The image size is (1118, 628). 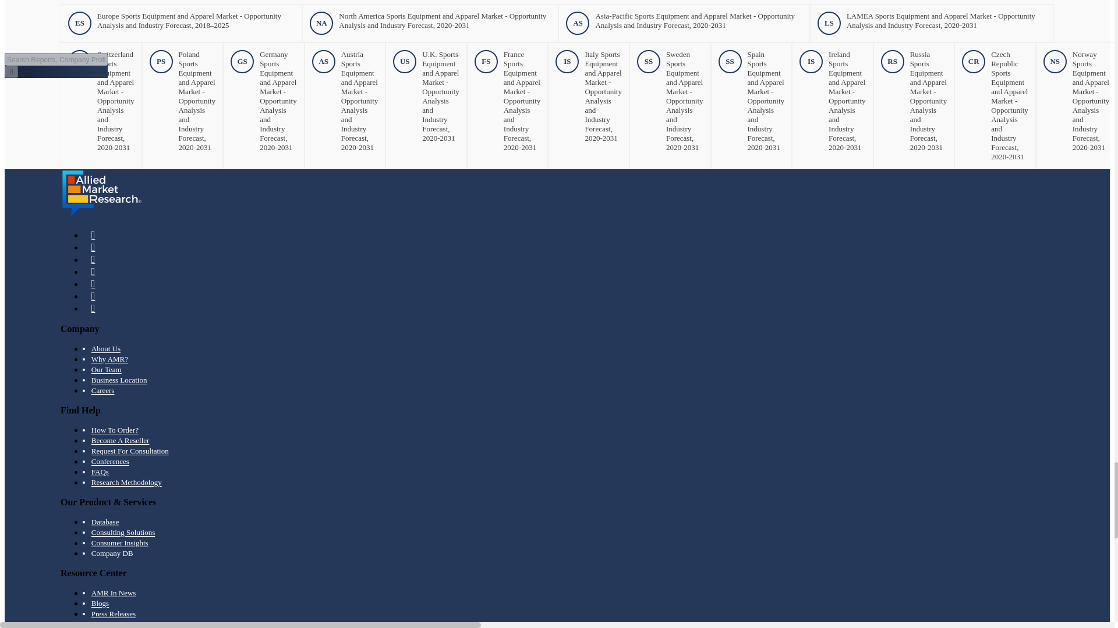 What do you see at coordinates (101, 193) in the screenshot?
I see `Allied Market Research Footer Logo` at bounding box center [101, 193].